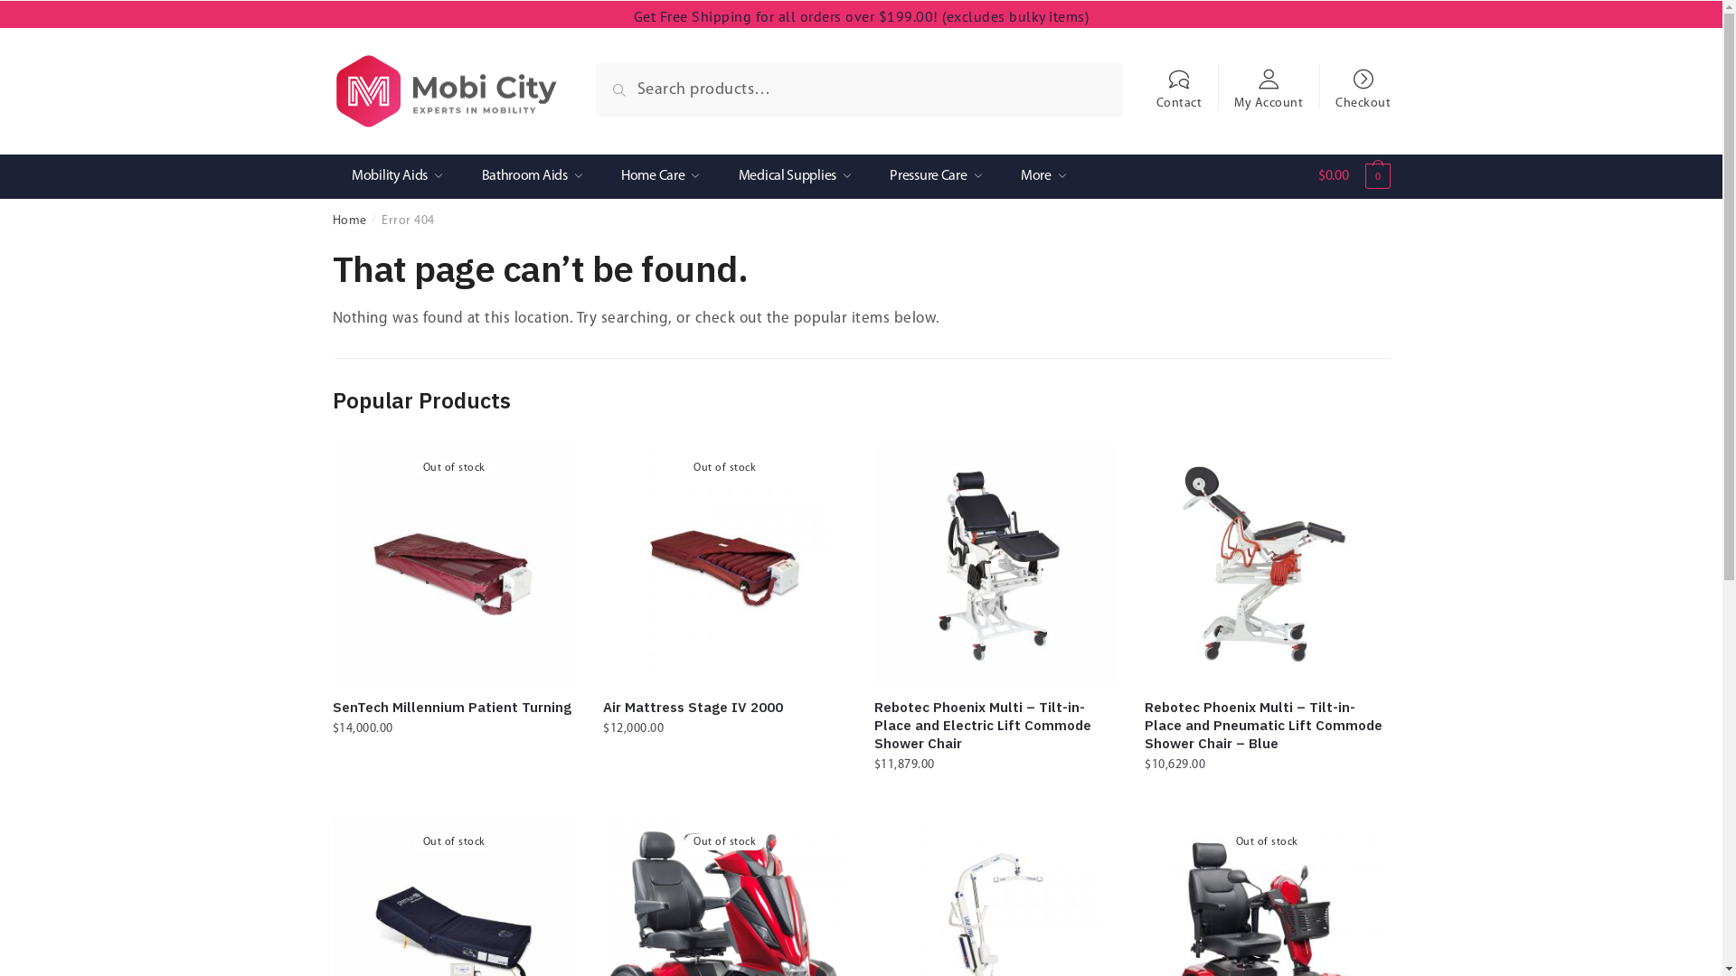  What do you see at coordinates (350, 221) in the screenshot?
I see `Home` at bounding box center [350, 221].